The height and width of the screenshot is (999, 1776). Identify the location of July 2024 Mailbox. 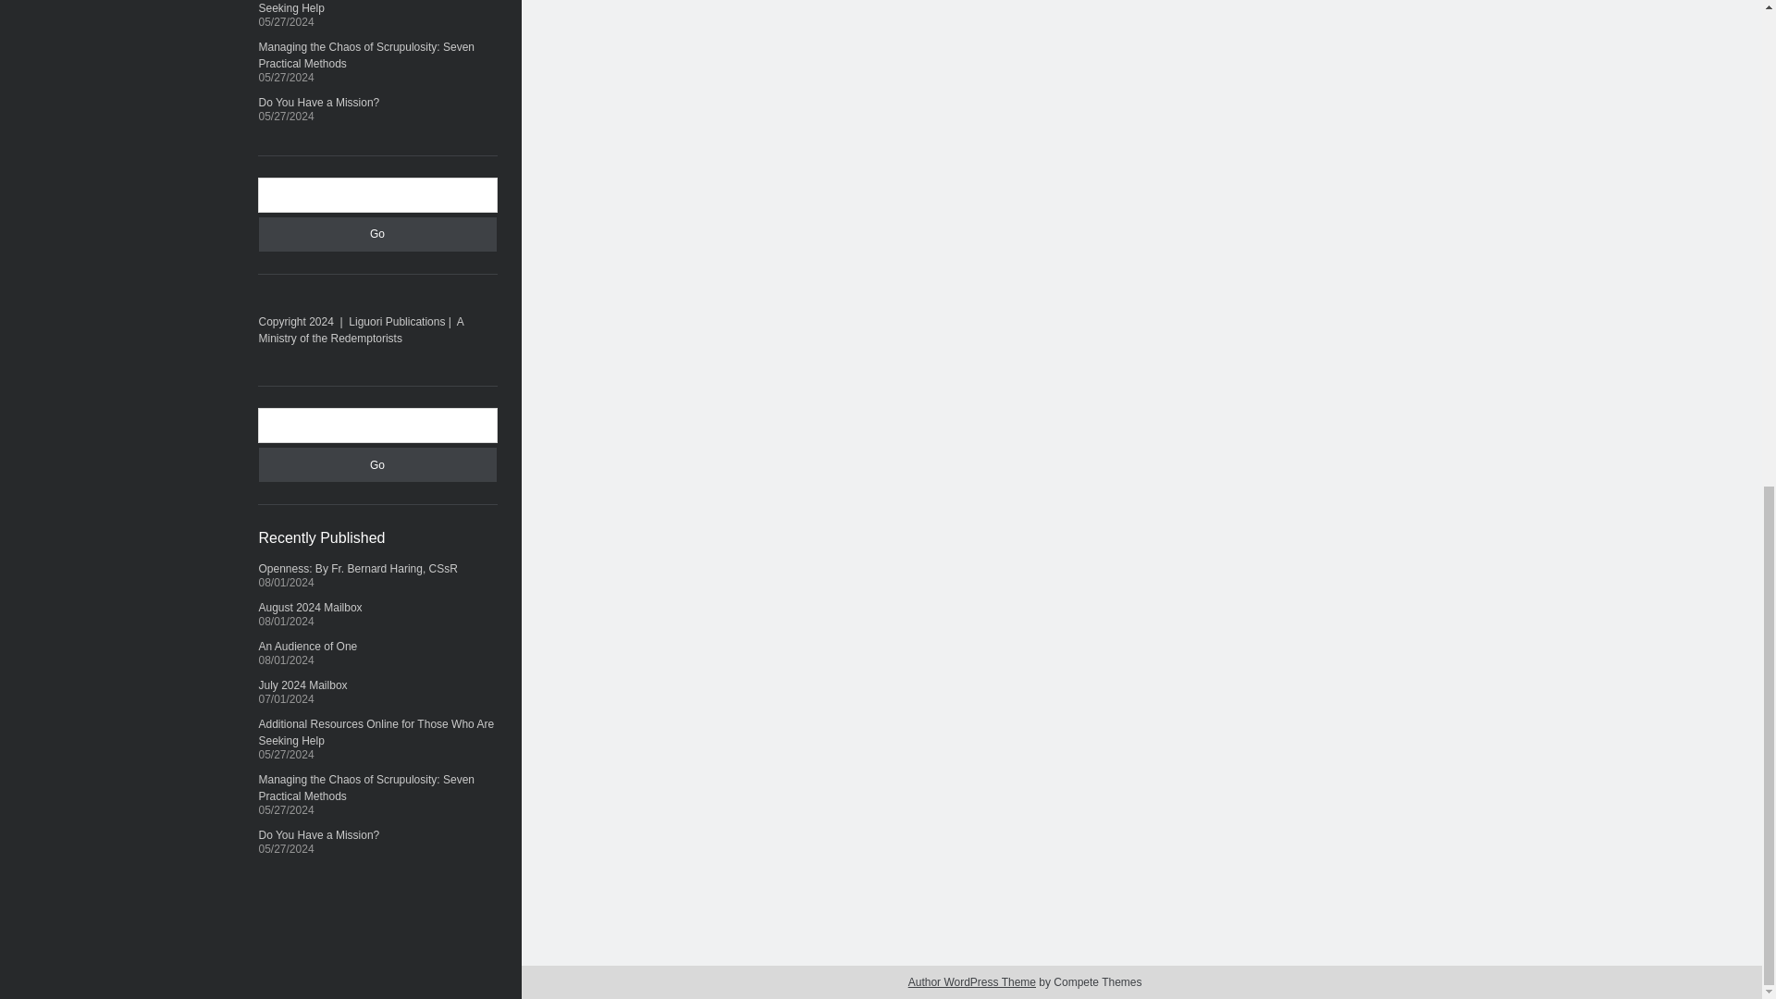
(303, 685).